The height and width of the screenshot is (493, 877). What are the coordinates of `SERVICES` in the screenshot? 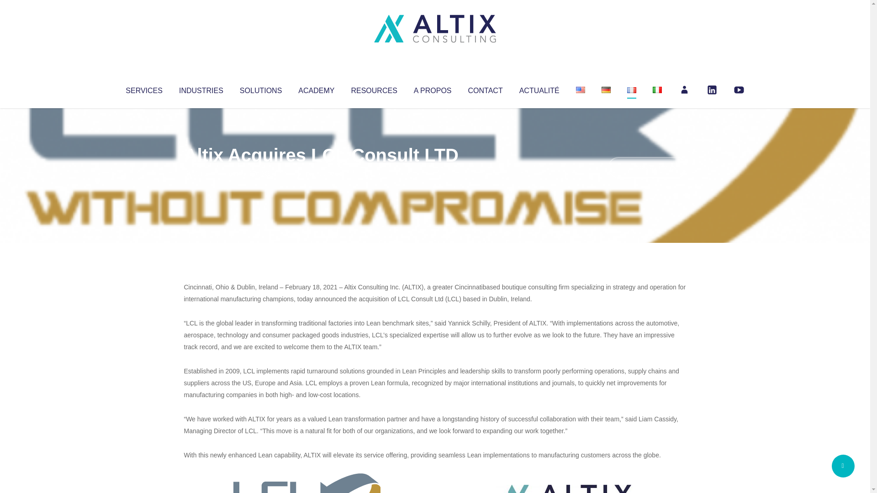 It's located at (143, 89).